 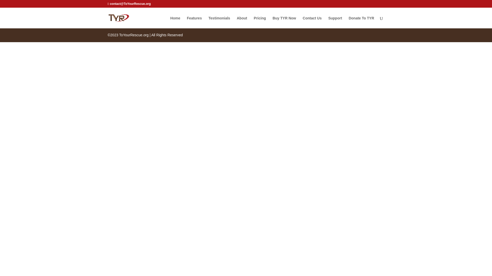 I want to click on Pricing, so click(x=260, y=22).